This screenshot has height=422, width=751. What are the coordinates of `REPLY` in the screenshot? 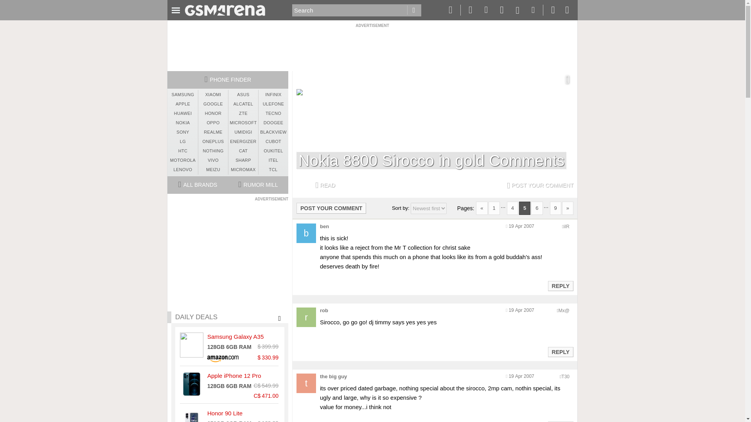 It's located at (560, 352).